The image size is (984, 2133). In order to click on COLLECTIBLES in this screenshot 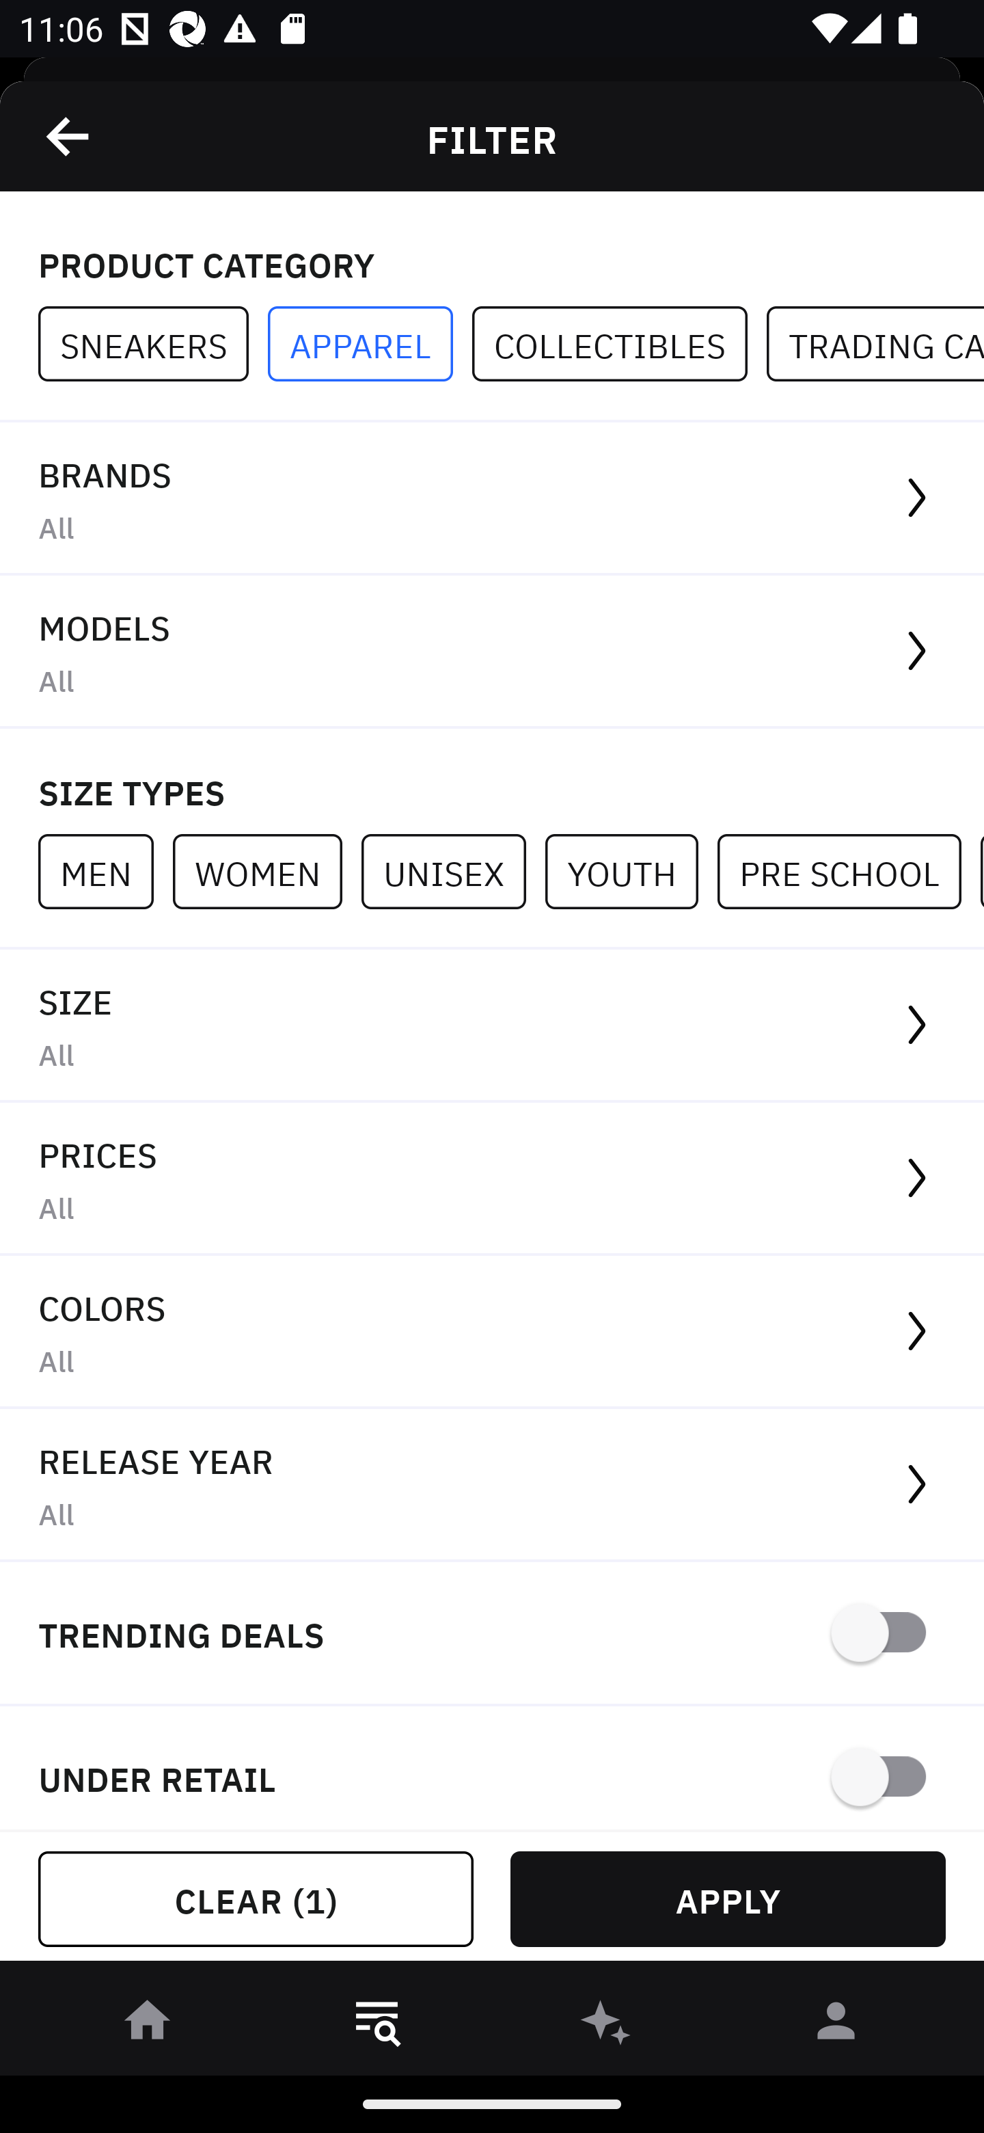, I will do `click(619, 345)`.